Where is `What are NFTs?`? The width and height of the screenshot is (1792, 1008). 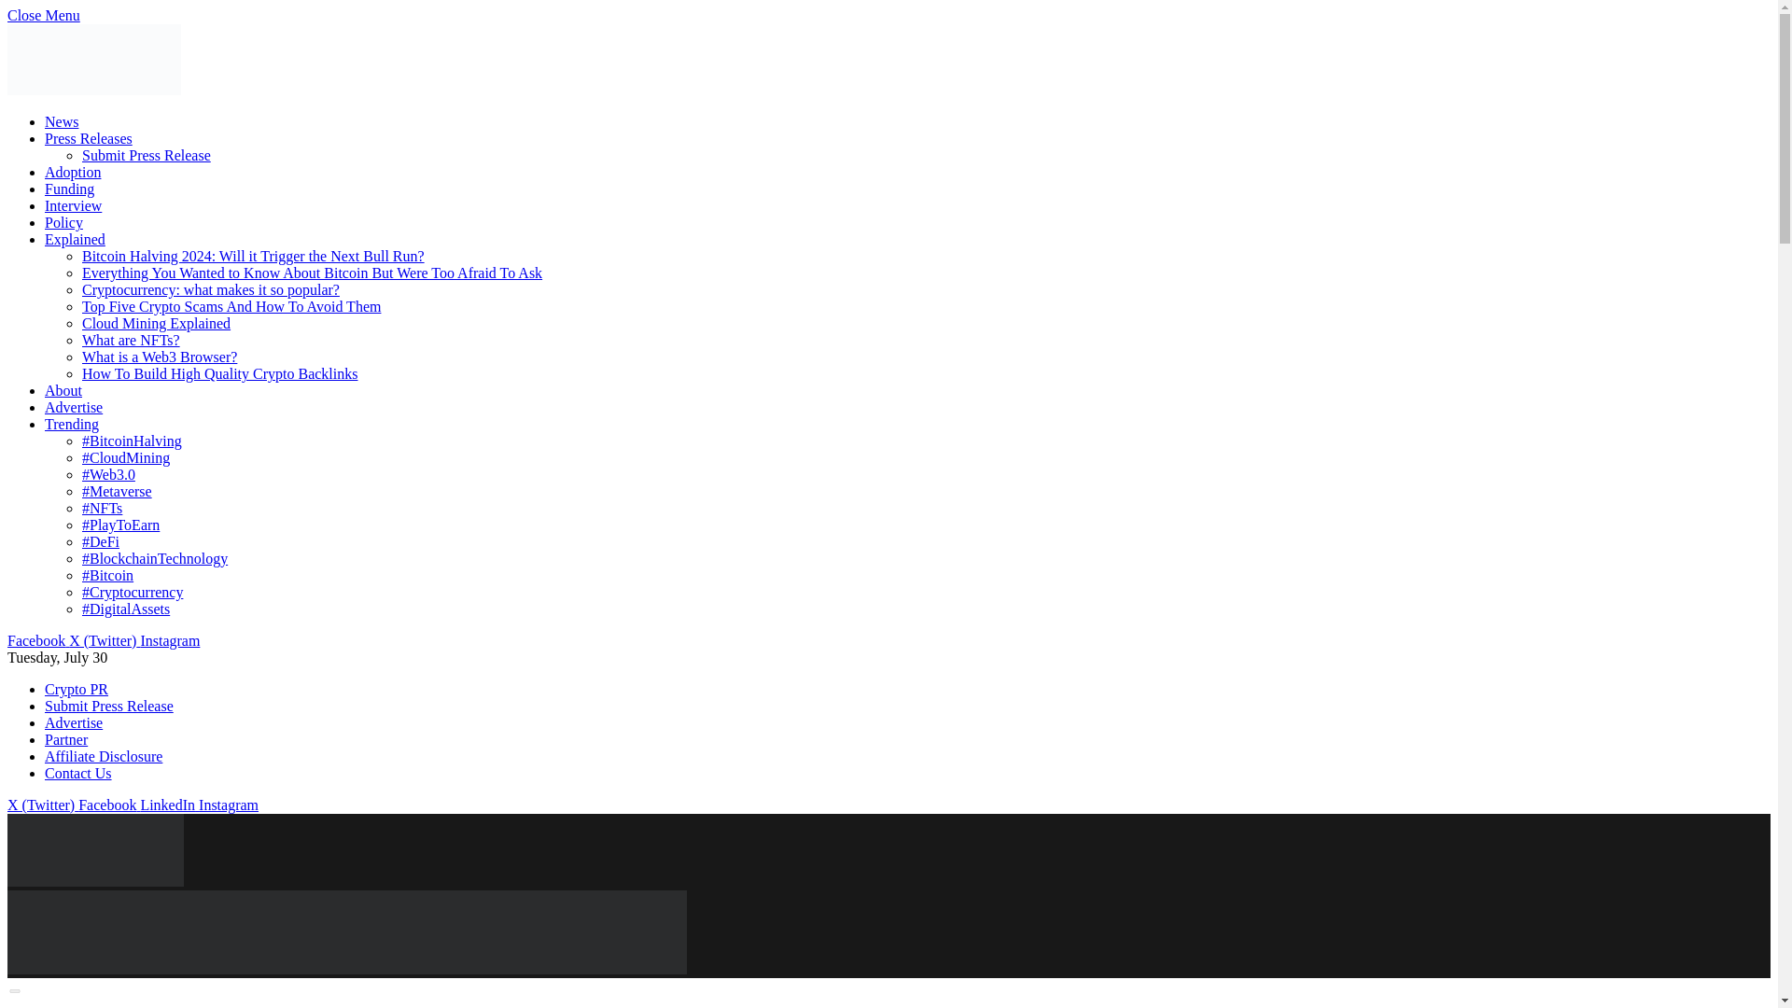
What are NFTs? is located at coordinates (131, 340).